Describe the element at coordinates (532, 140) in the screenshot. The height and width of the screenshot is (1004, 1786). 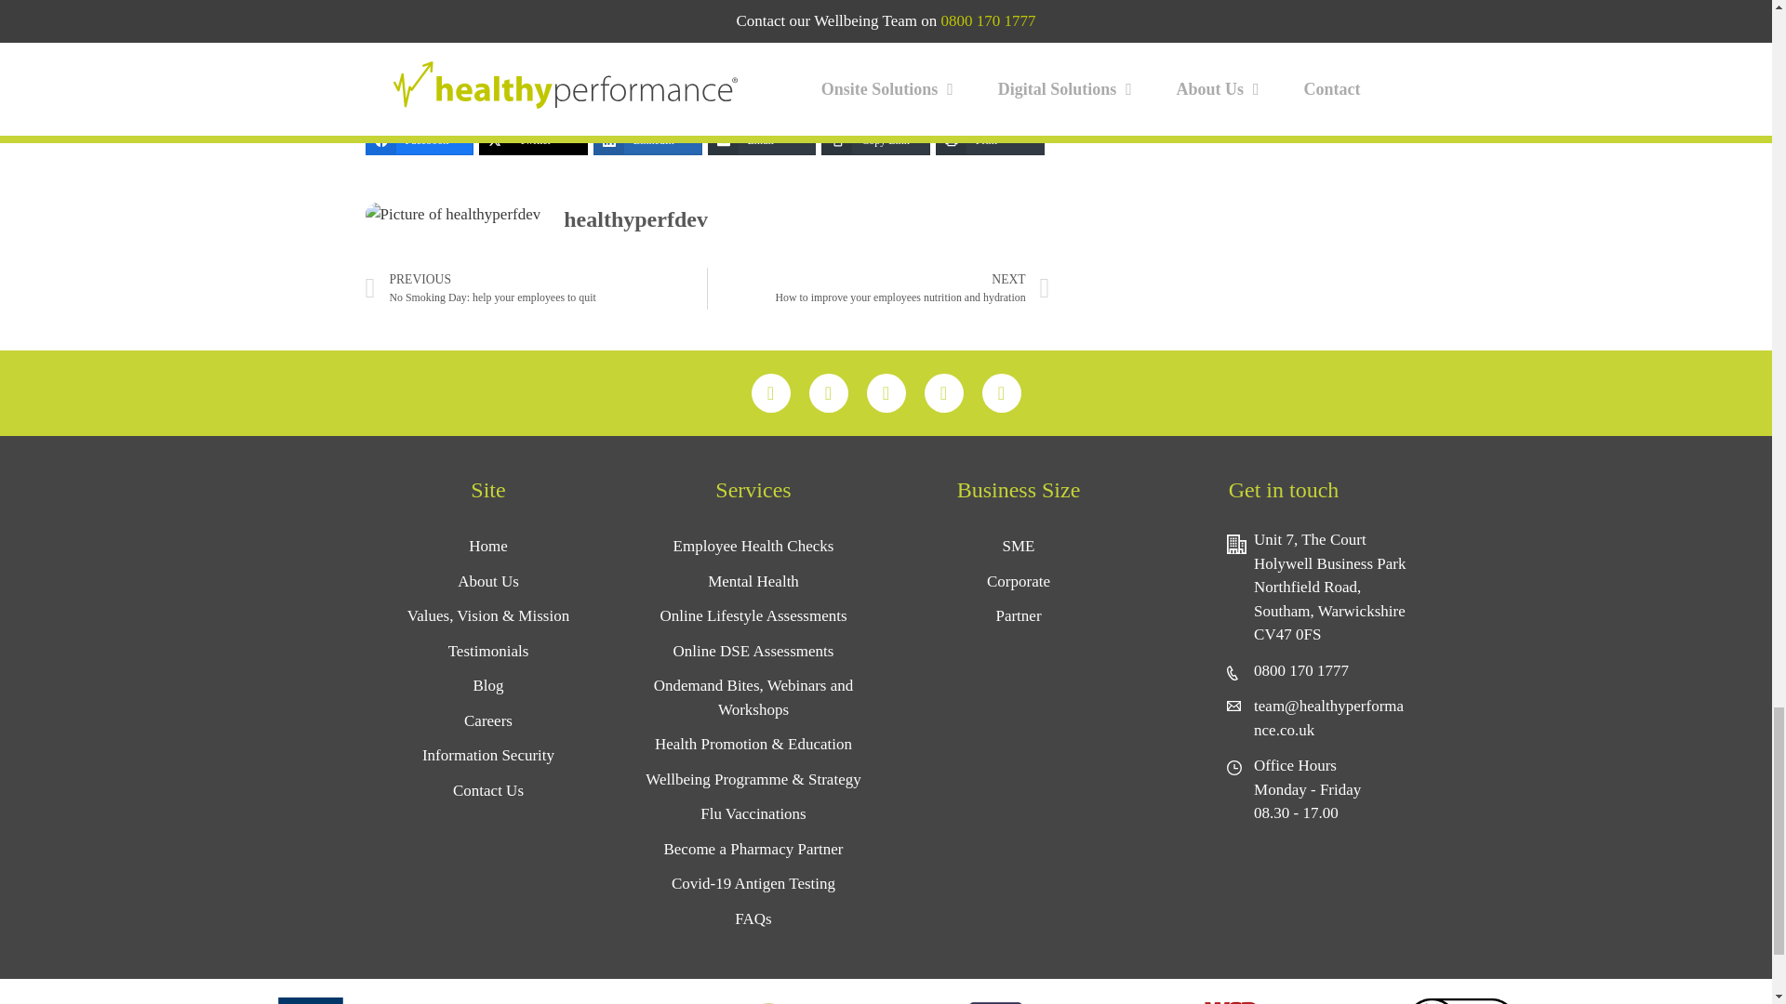
I see `Twitter` at that location.